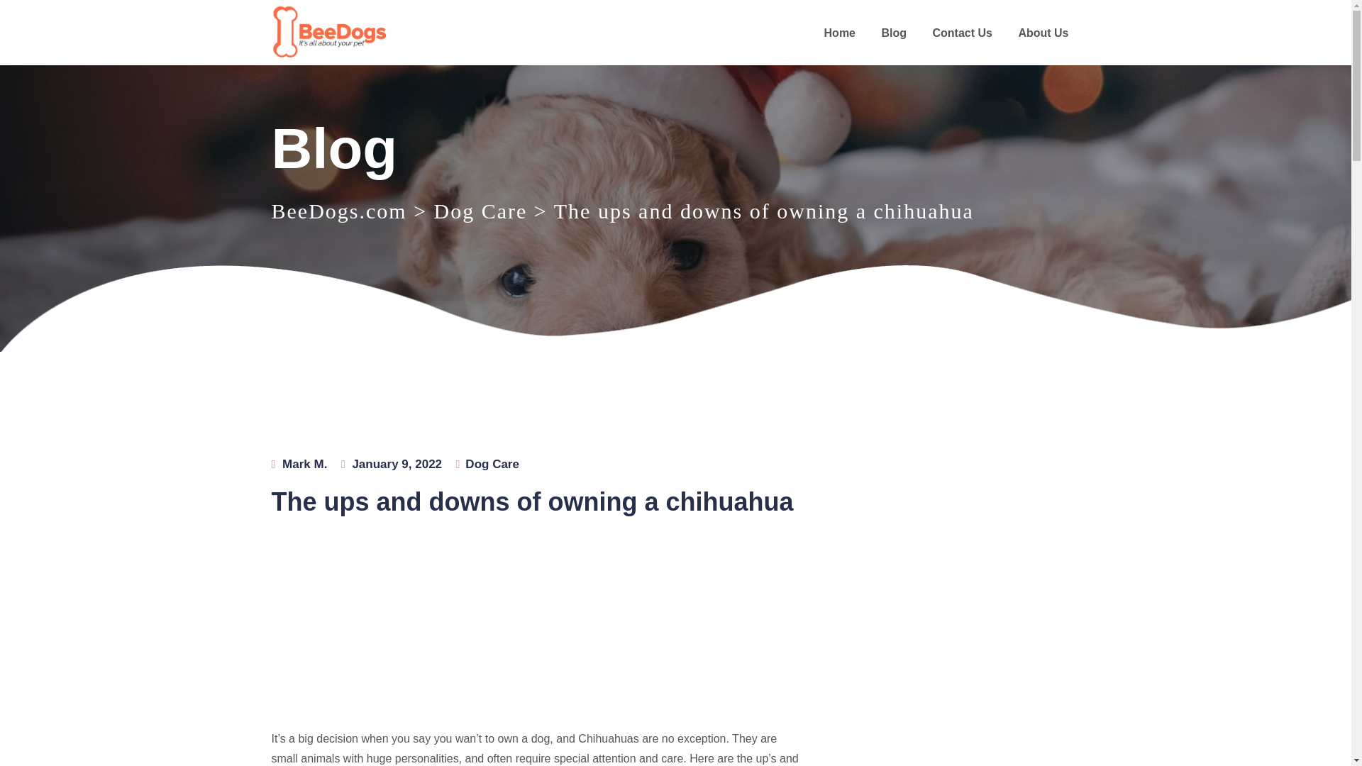 Image resolution: width=1362 pixels, height=766 pixels. I want to click on Dog Care, so click(481, 211).